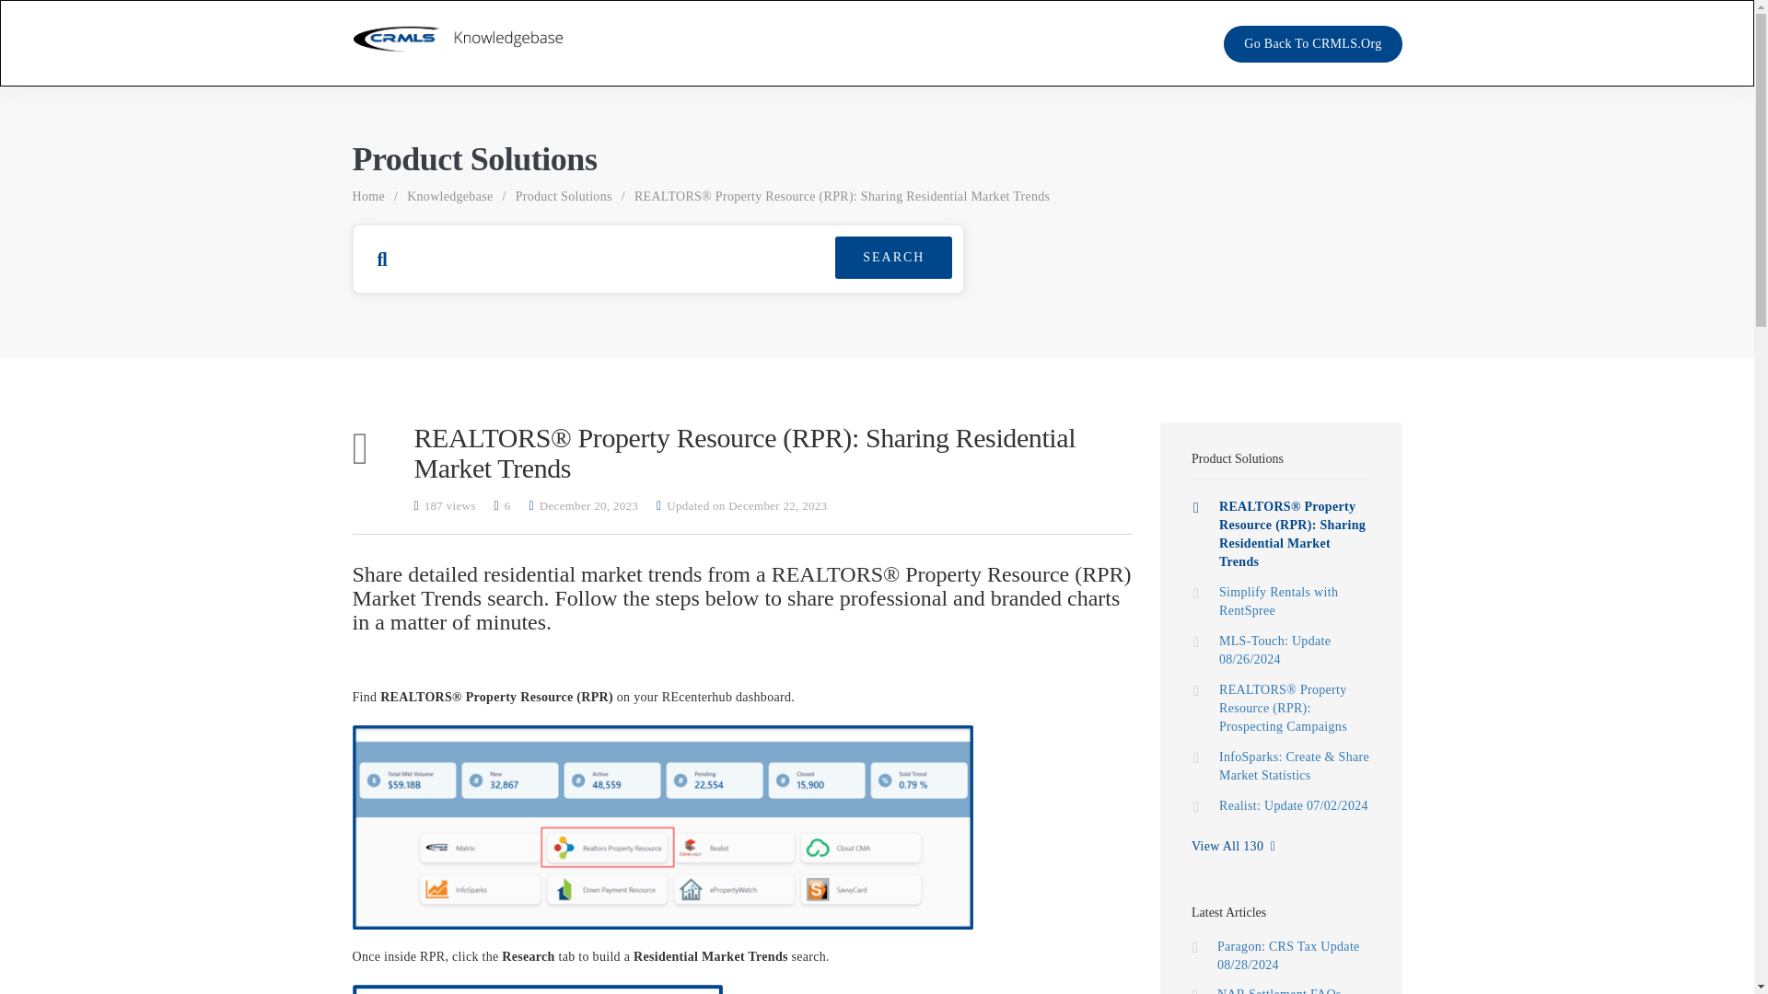 Image resolution: width=1768 pixels, height=994 pixels. I want to click on View All 130  , so click(1233, 847).